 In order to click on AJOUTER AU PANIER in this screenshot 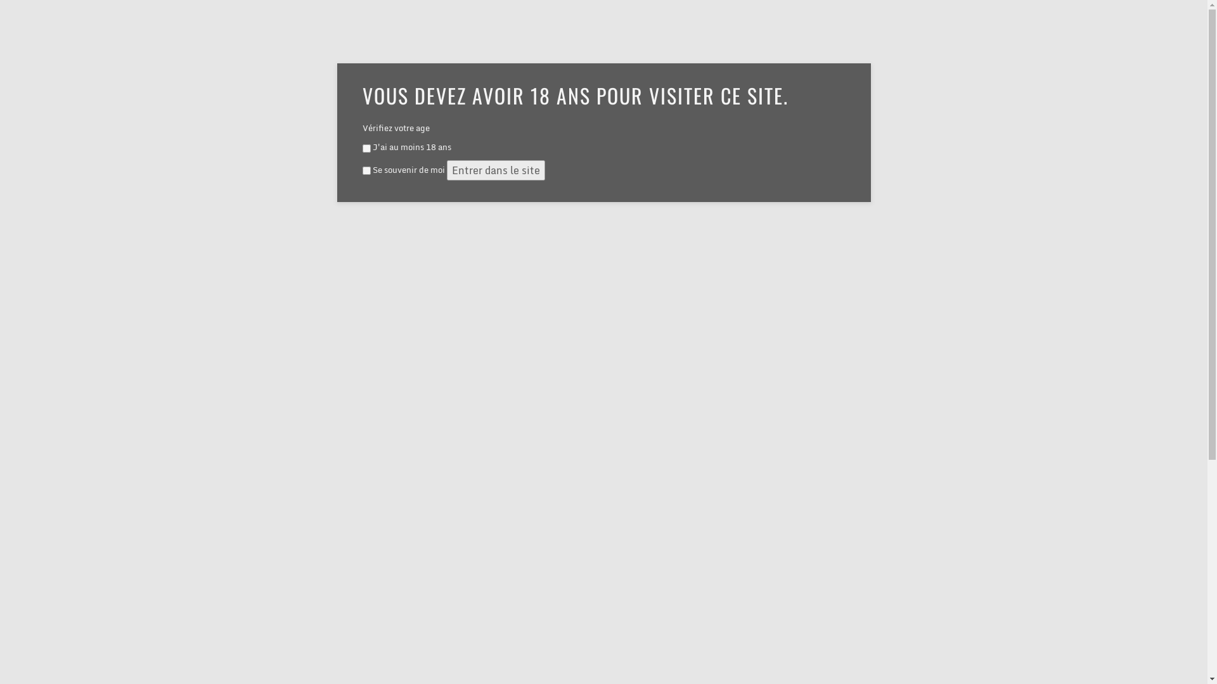, I will do `click(479, 531)`.